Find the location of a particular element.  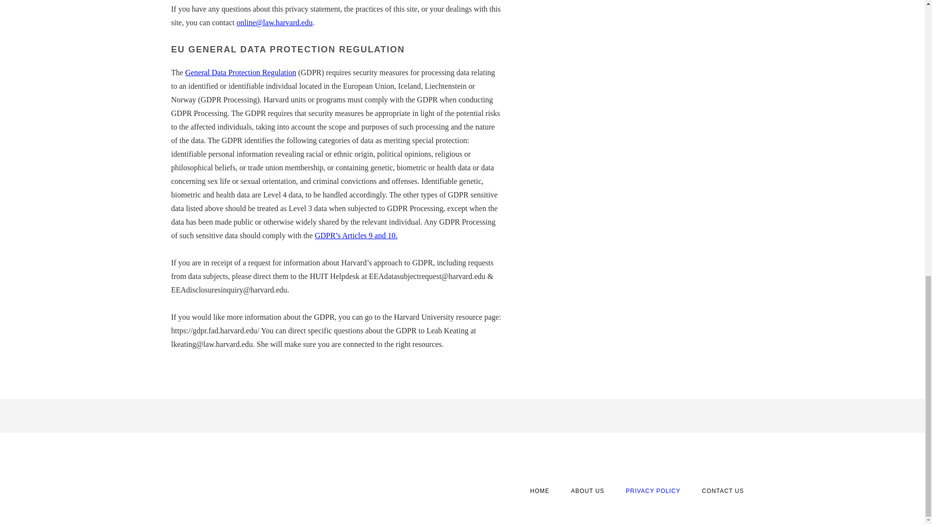

General Data Protection Regulation is located at coordinates (240, 72).